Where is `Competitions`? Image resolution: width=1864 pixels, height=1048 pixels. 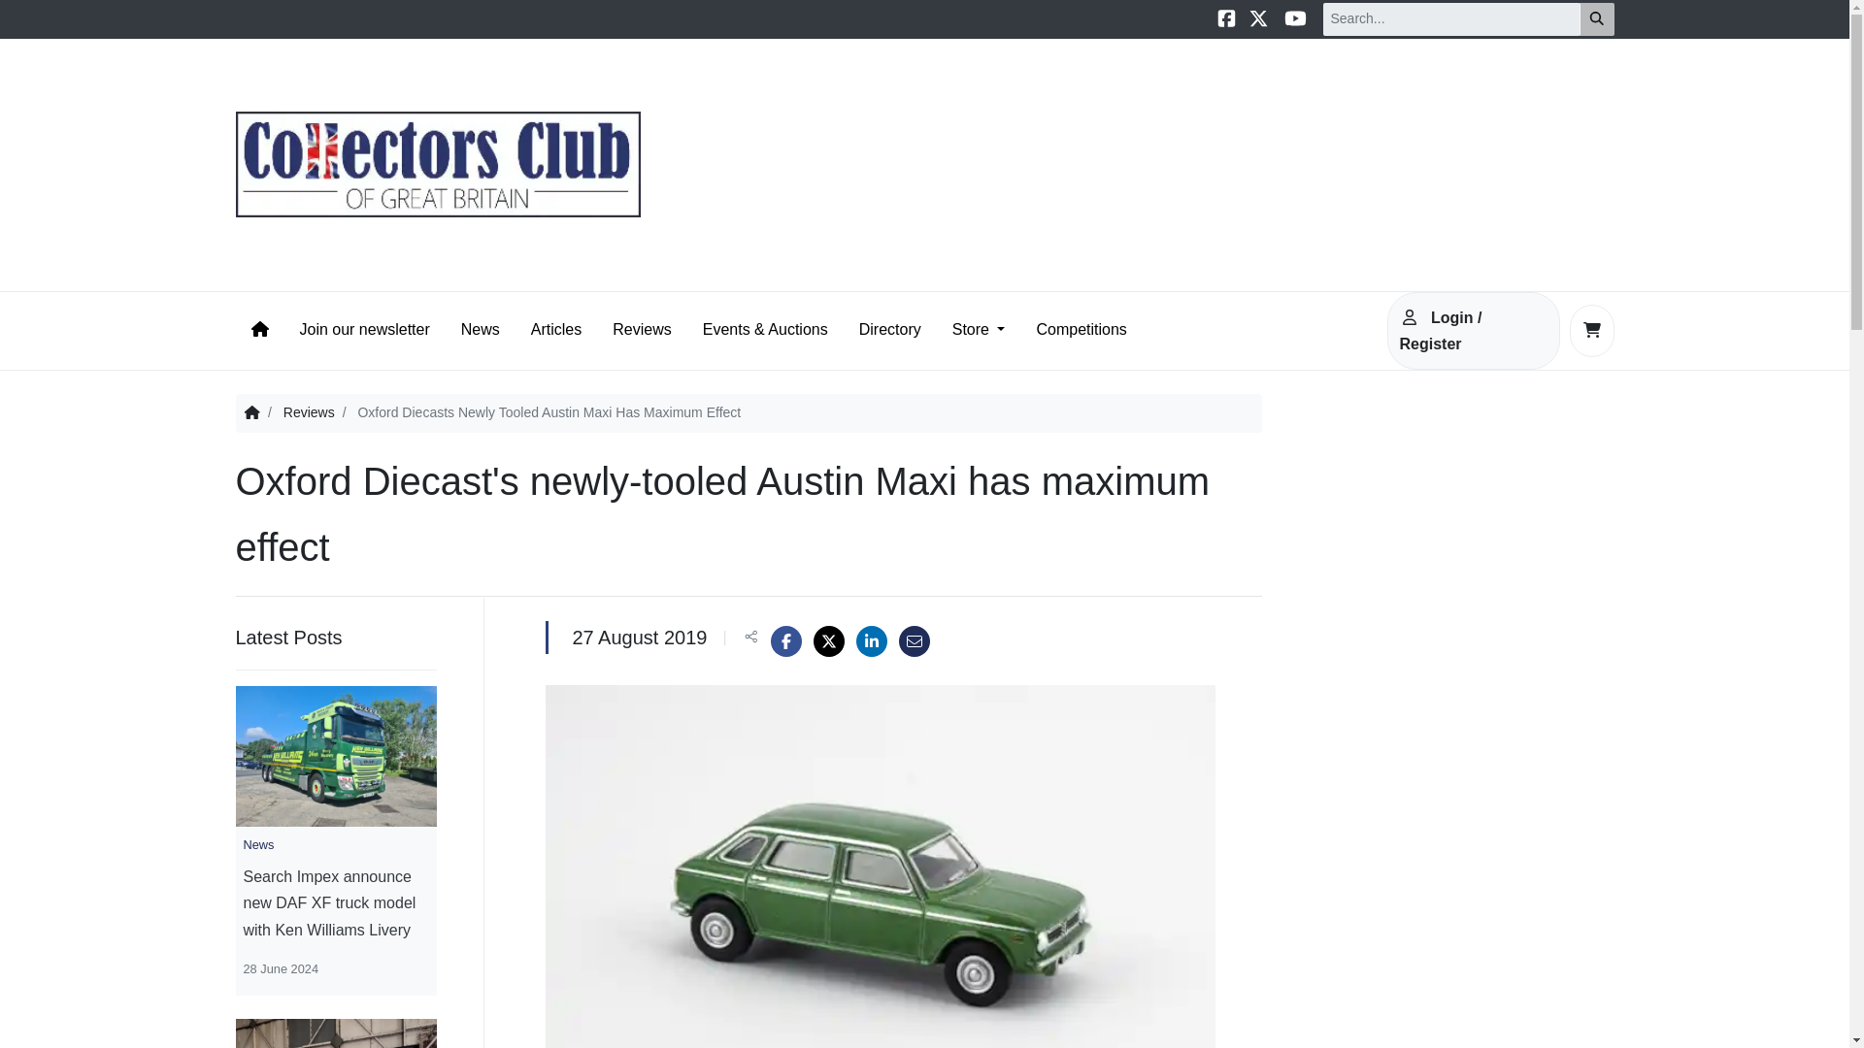
Competitions is located at coordinates (1081, 330).